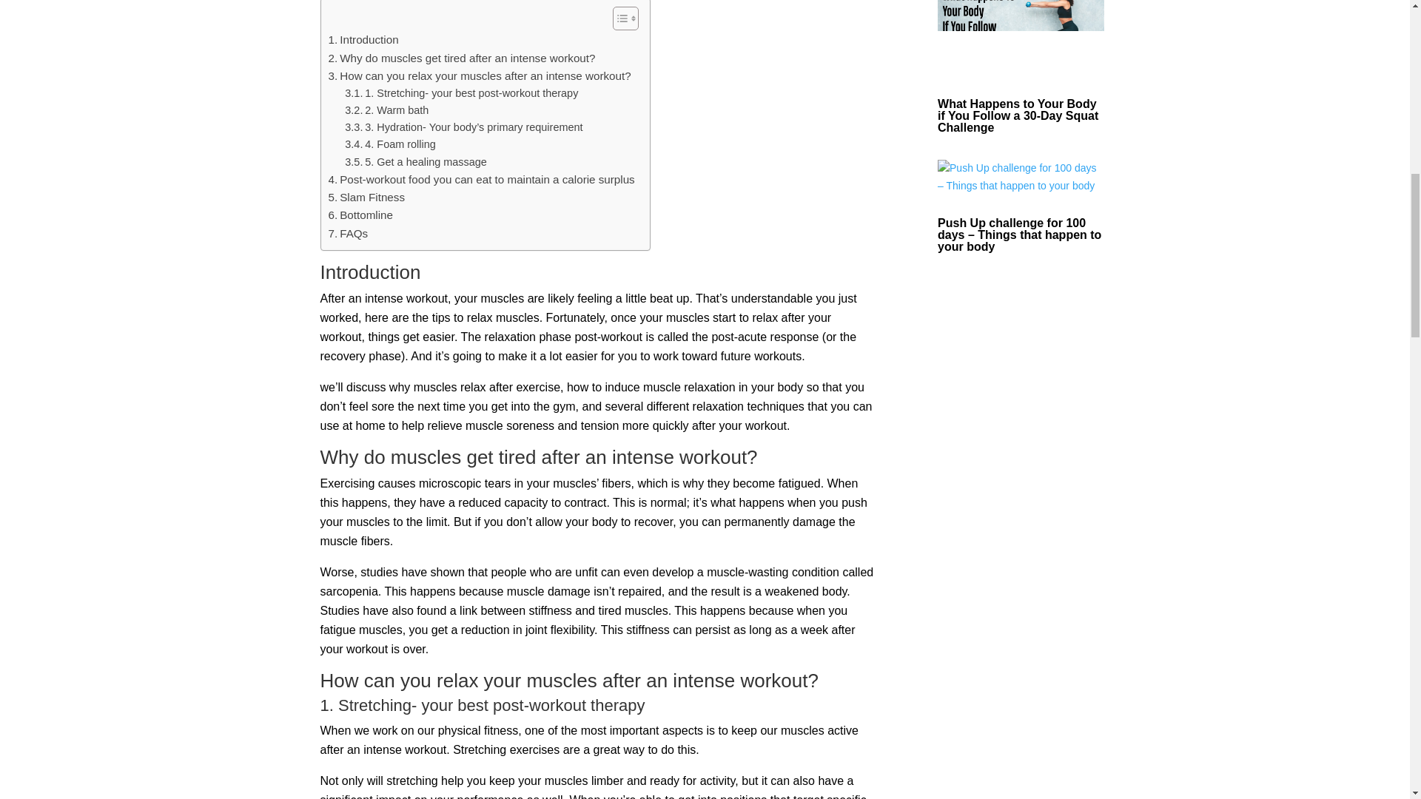 The image size is (1421, 799). What do you see at coordinates (462, 93) in the screenshot?
I see `1. Stretching- your best post-workout therapy` at bounding box center [462, 93].